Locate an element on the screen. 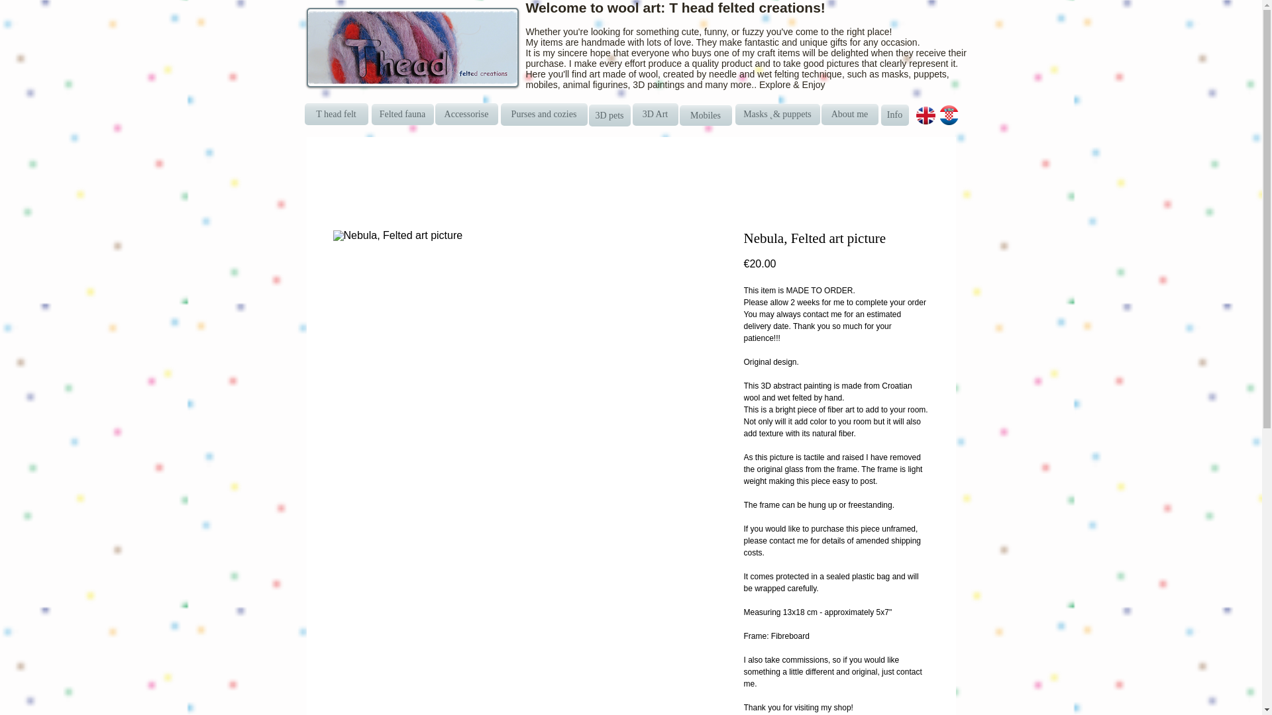  Accessorise is located at coordinates (466, 114).